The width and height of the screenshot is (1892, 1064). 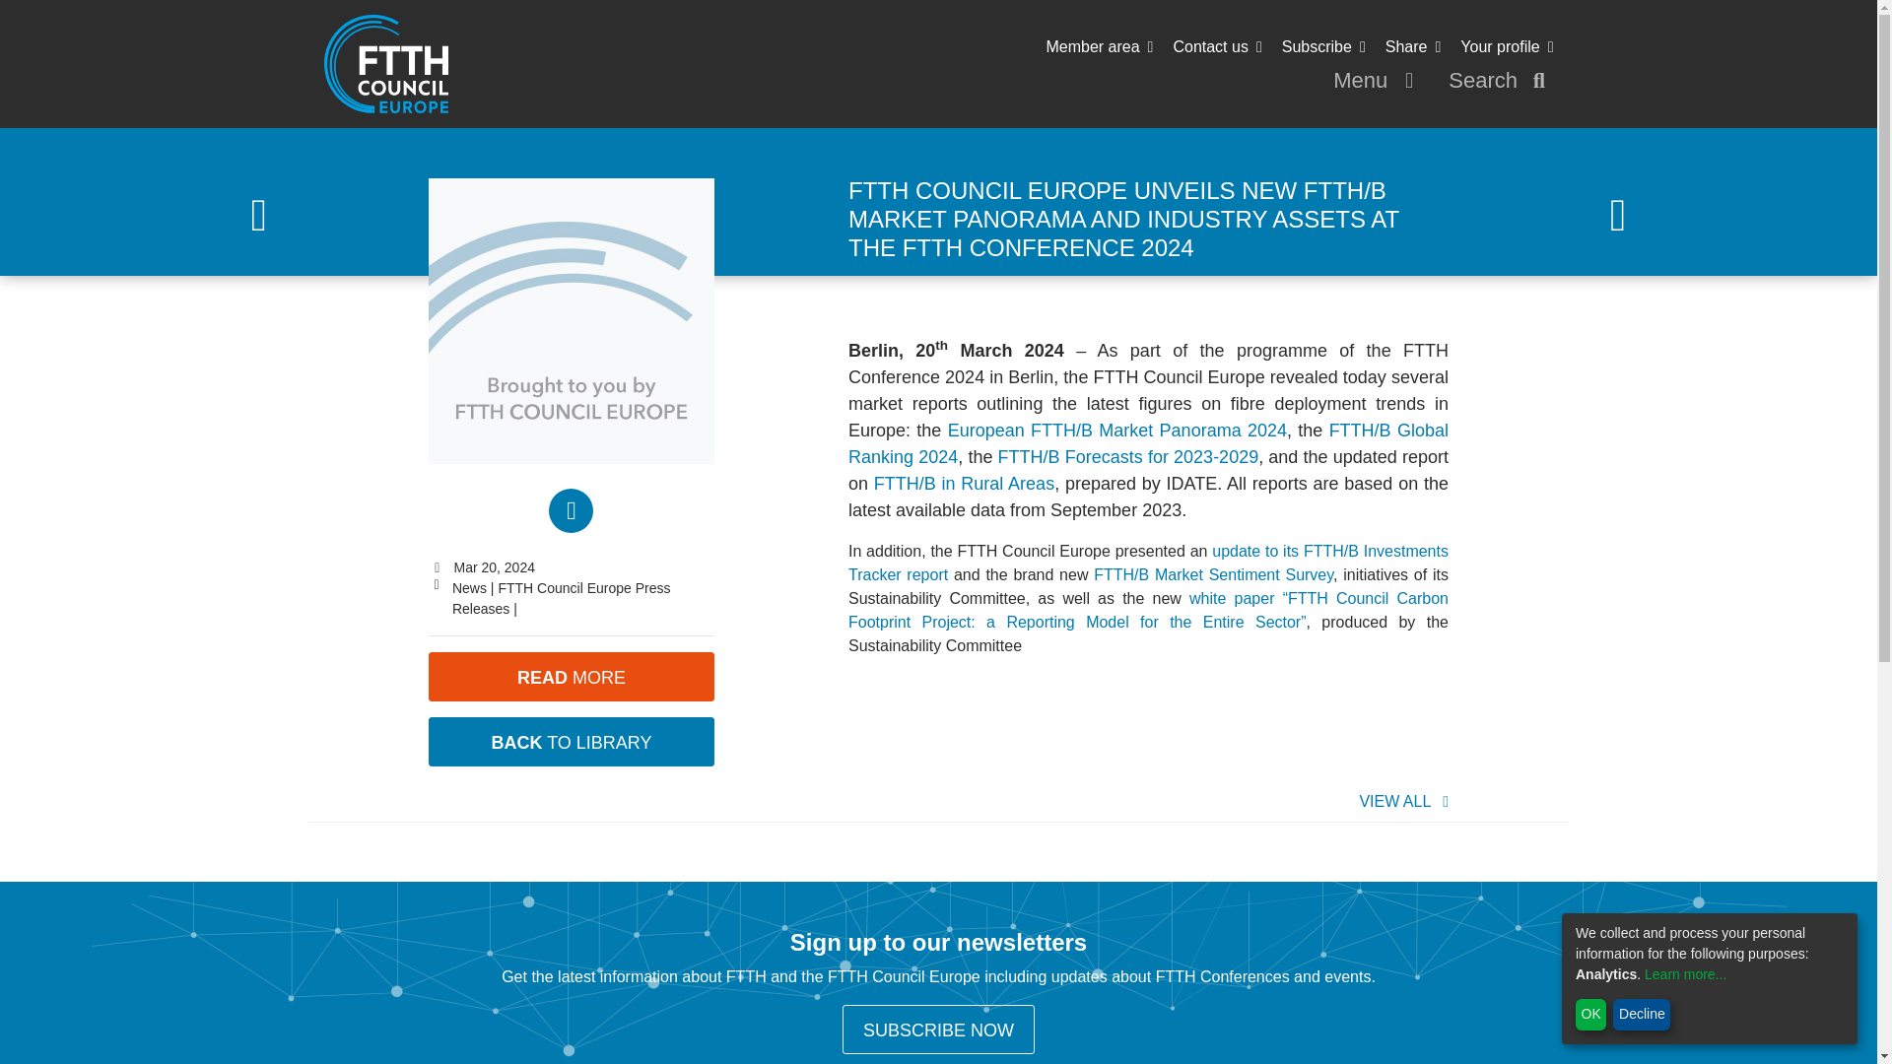 I want to click on Your profile, so click(x=1507, y=46).